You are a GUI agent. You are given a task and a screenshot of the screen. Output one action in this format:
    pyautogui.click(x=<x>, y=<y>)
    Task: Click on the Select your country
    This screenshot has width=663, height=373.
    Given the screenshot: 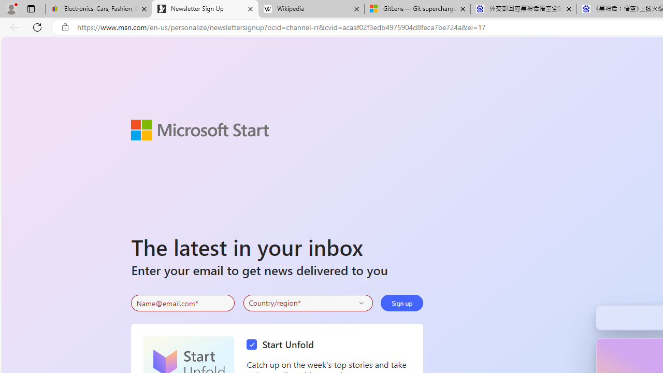 What is the action you would take?
    pyautogui.click(x=308, y=303)
    